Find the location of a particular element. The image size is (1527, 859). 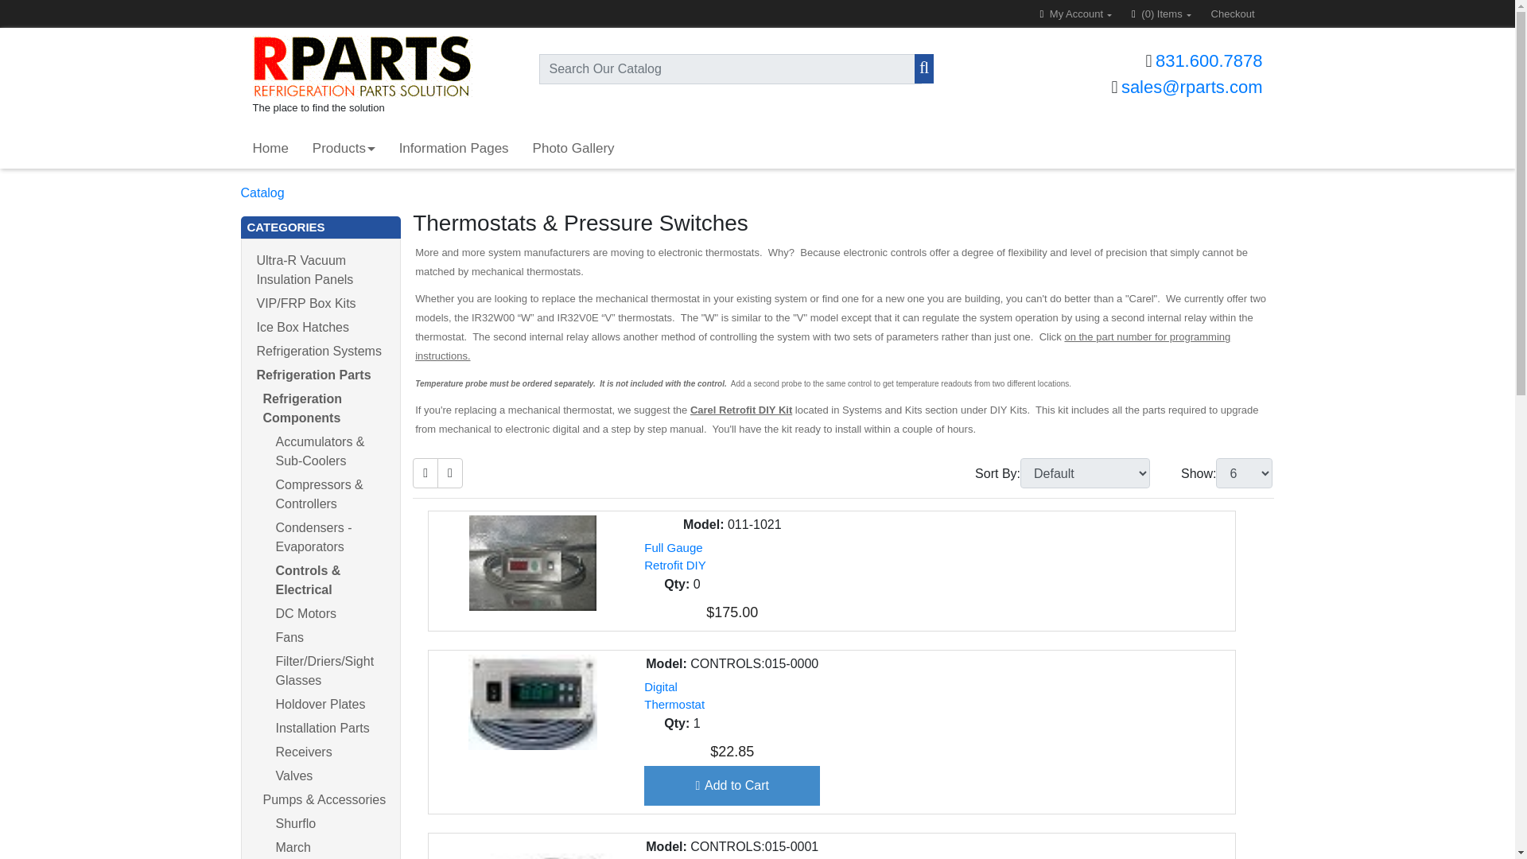

Home is located at coordinates (269, 148).